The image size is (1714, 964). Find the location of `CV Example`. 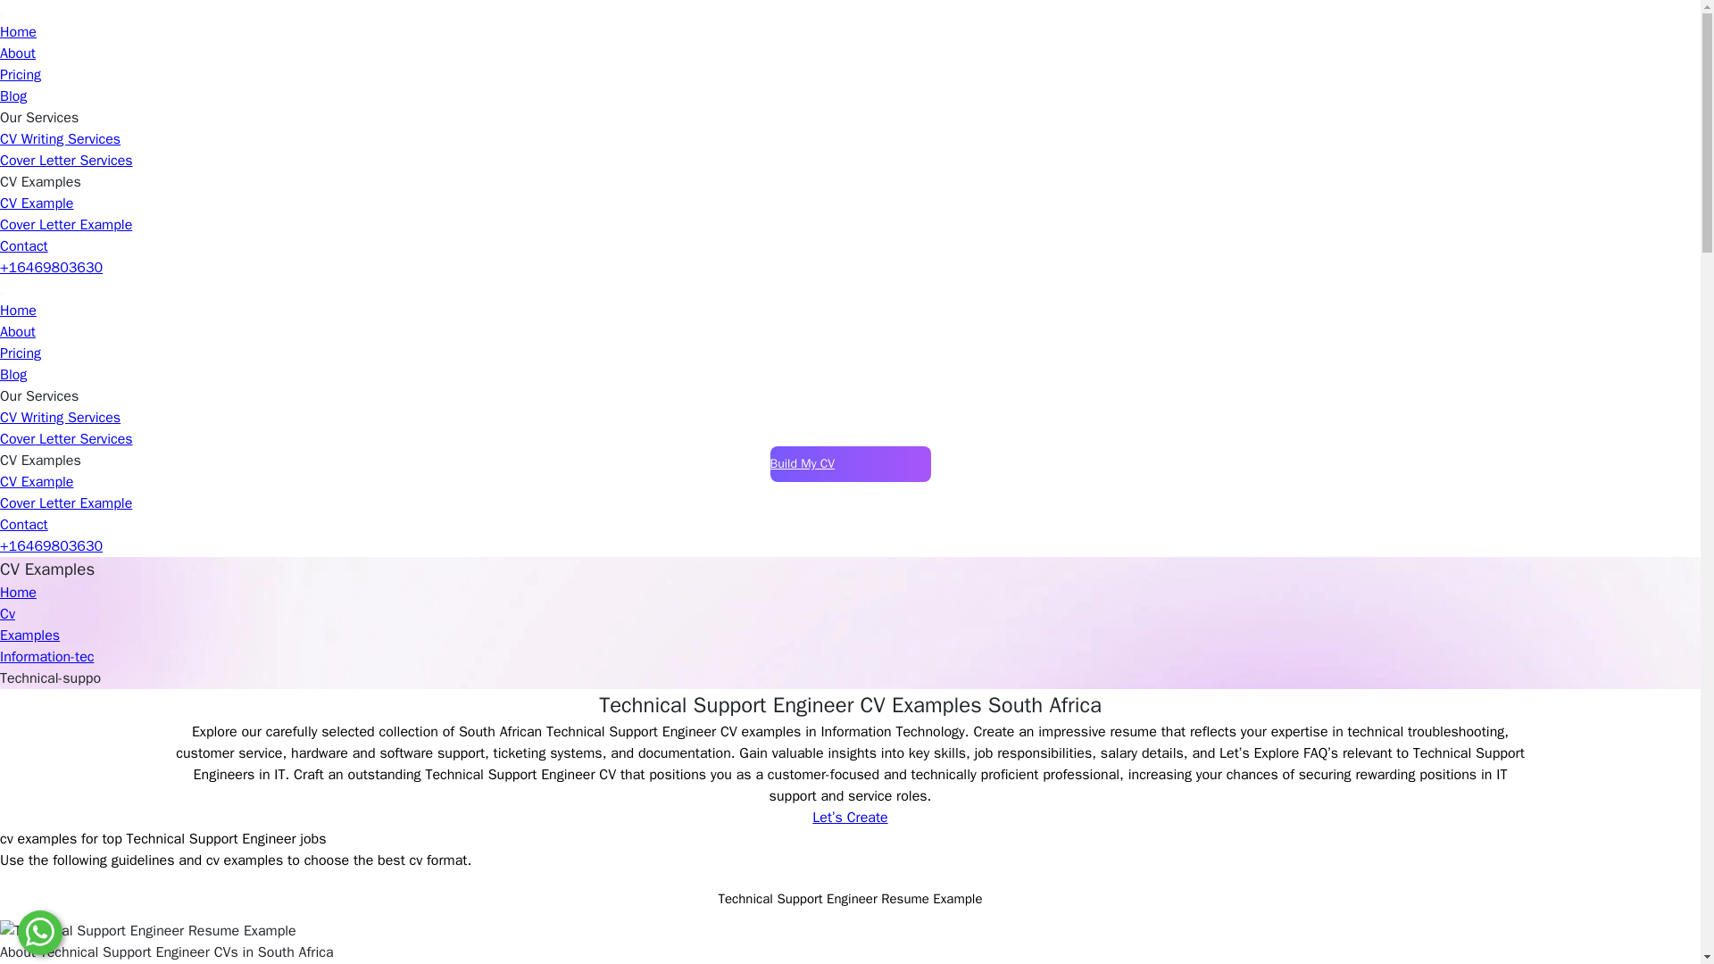

CV Example is located at coordinates (37, 204).